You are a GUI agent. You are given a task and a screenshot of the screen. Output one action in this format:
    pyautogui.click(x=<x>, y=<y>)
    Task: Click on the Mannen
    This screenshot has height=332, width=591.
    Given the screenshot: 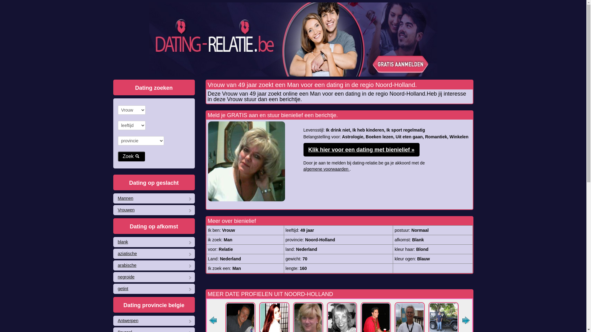 What is the action you would take?
    pyautogui.click(x=154, y=199)
    